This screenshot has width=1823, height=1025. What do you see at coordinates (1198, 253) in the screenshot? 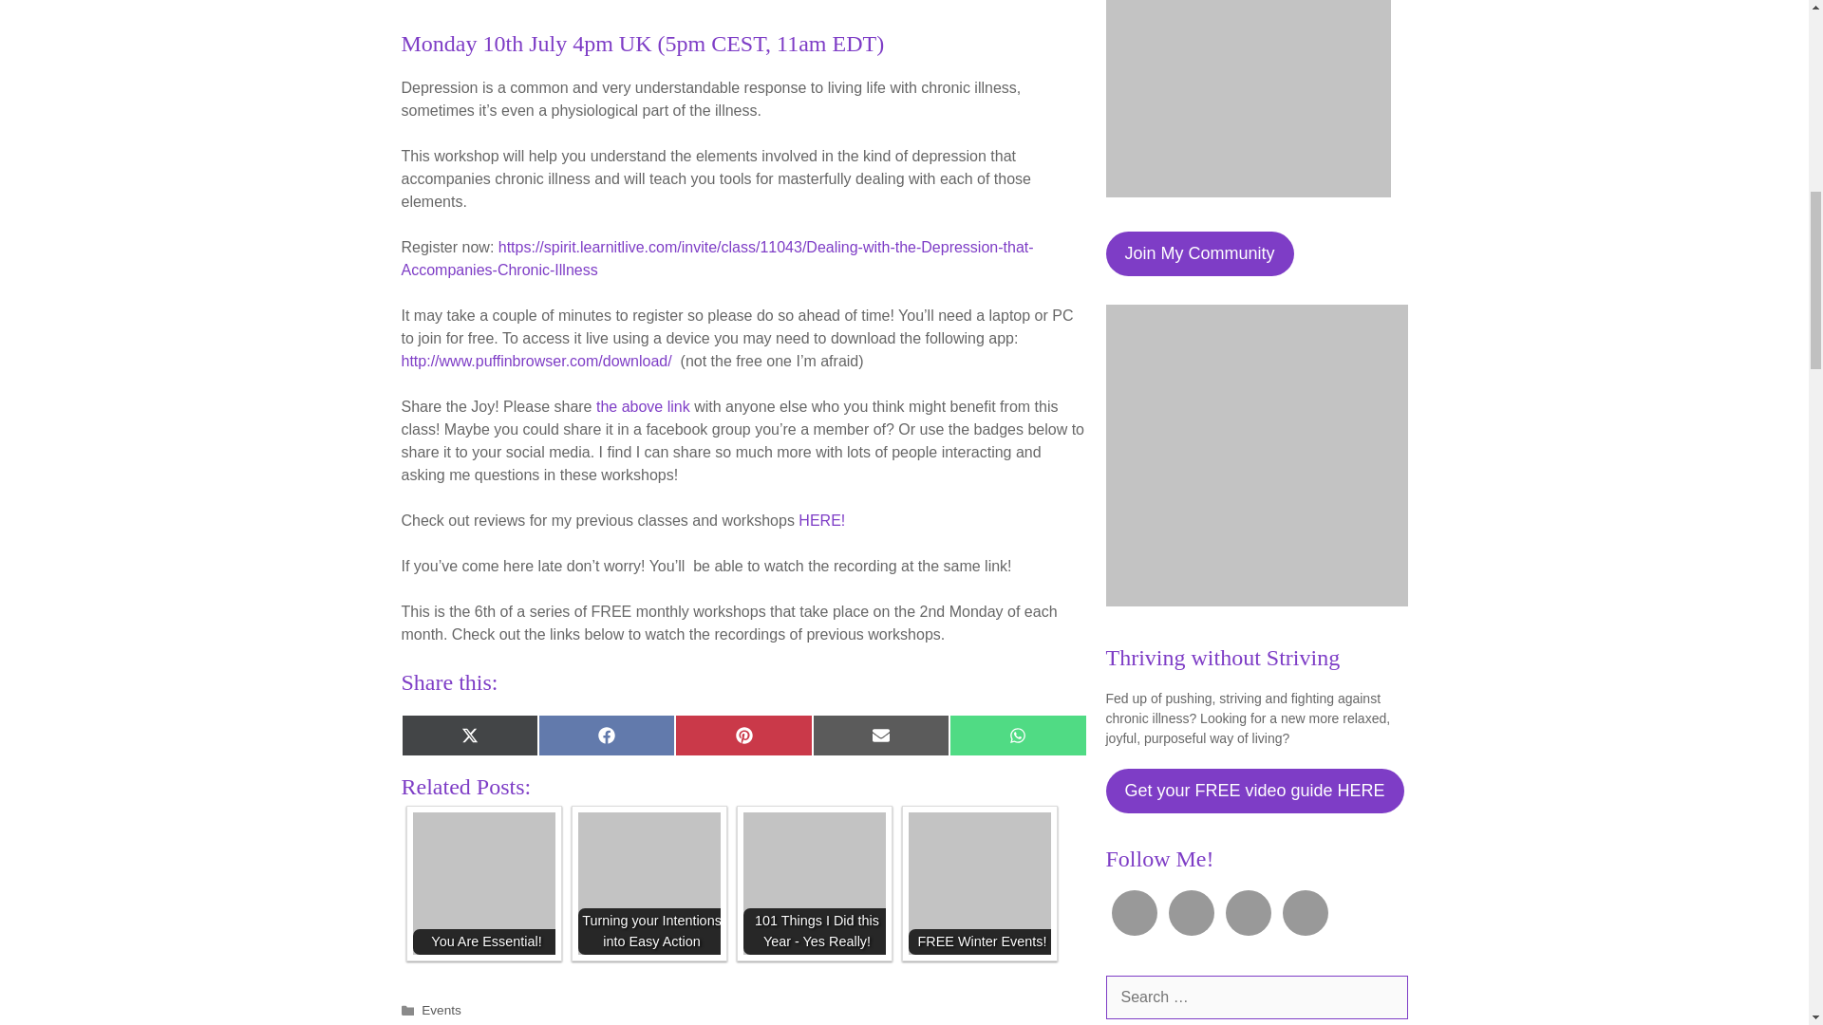
I see `Join My Community` at bounding box center [1198, 253].